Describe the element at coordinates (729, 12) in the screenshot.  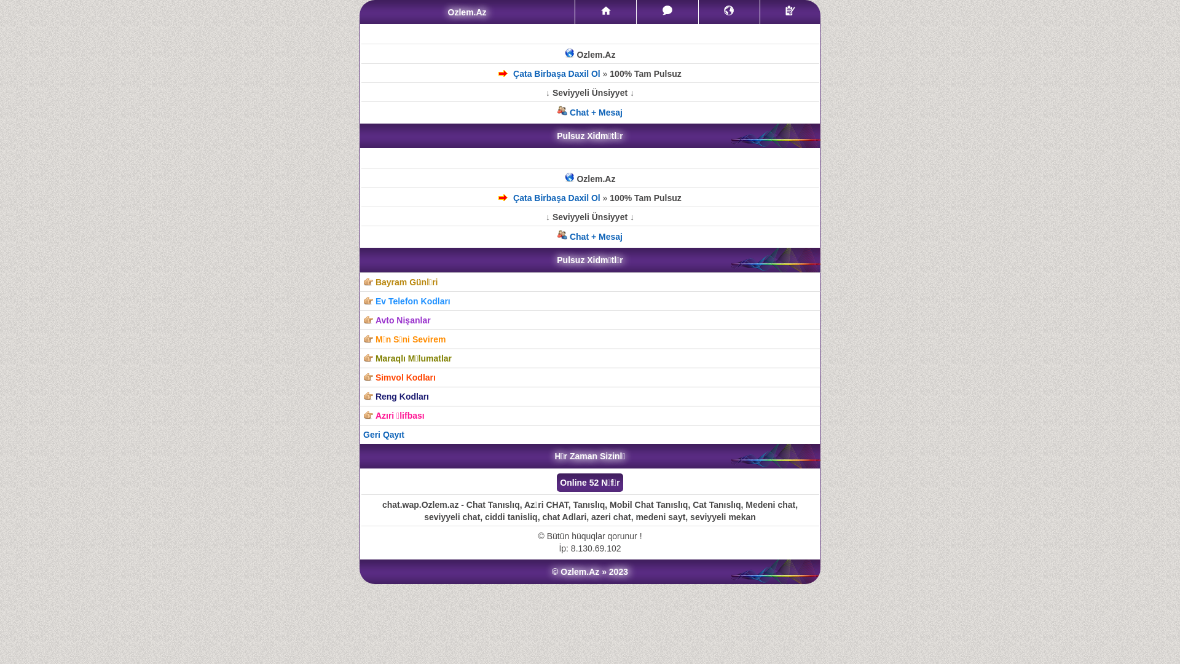
I see `Bildirisler` at that location.